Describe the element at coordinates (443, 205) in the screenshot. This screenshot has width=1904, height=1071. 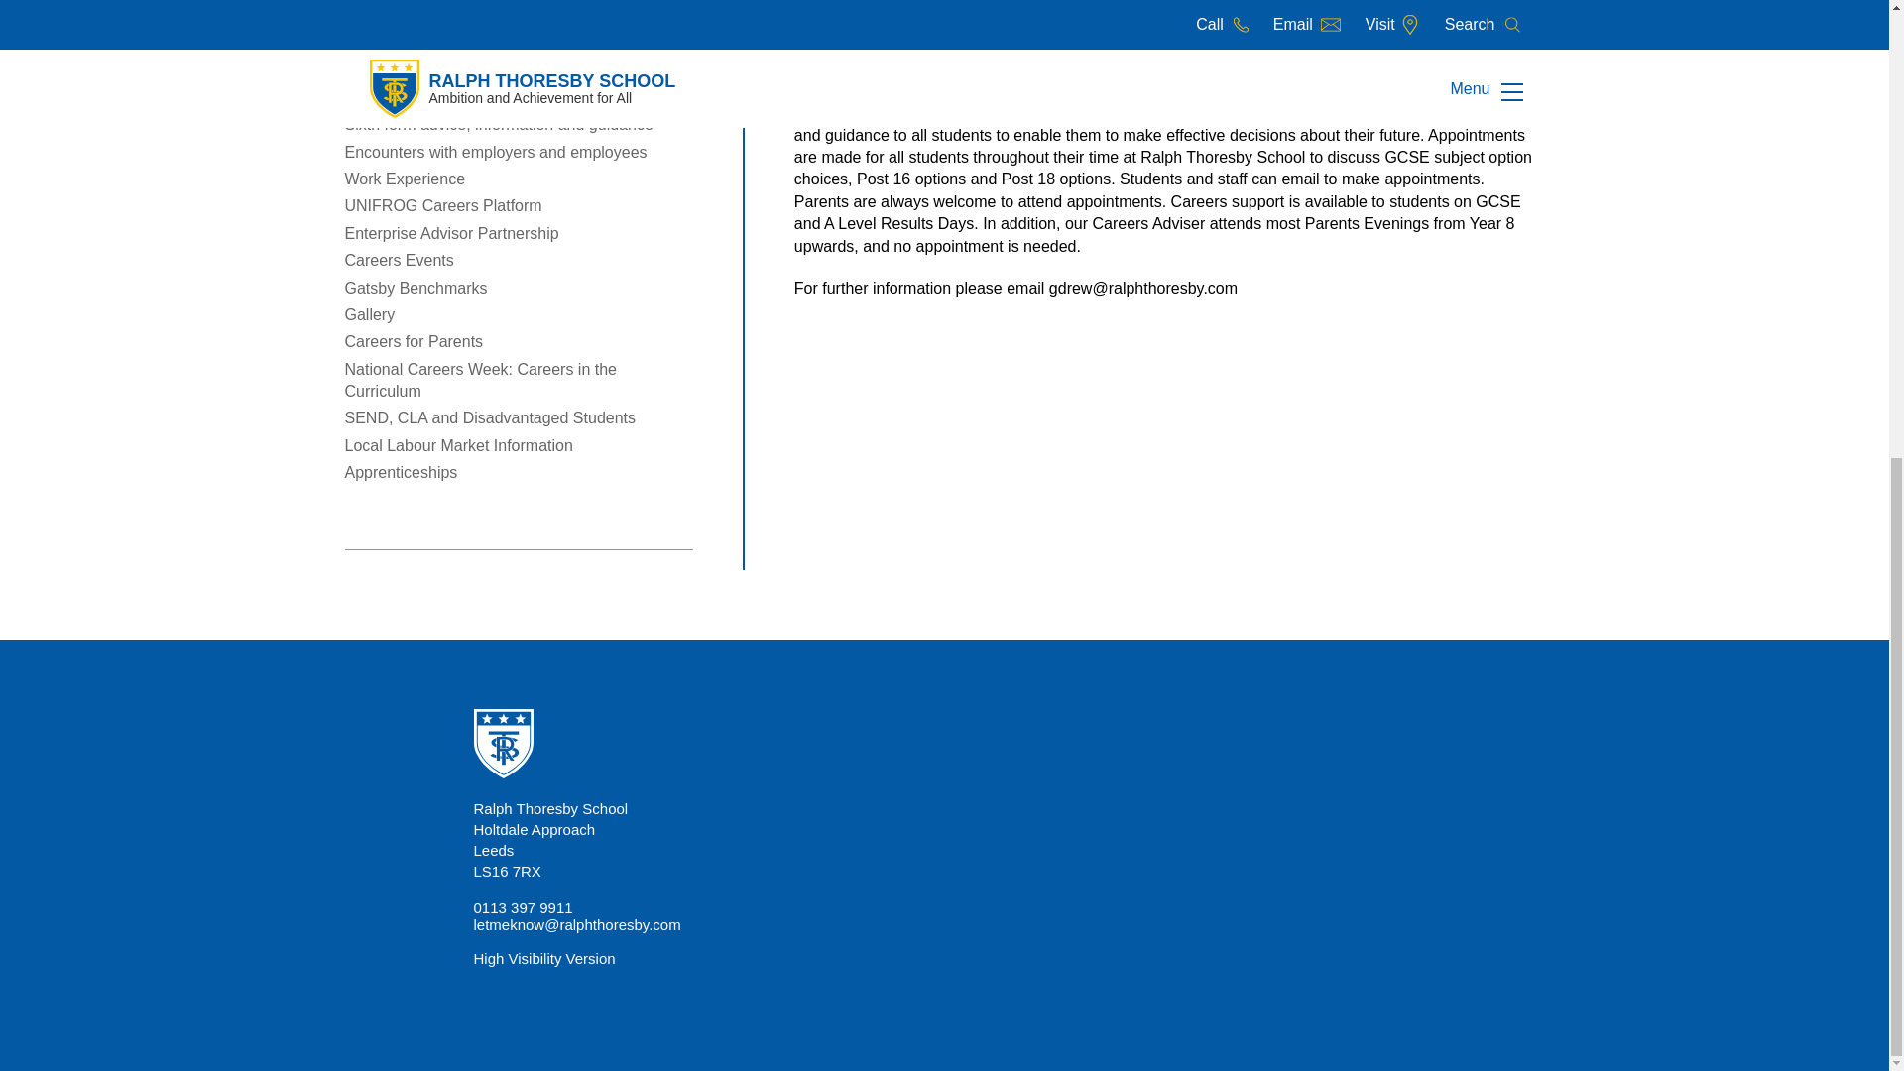
I see `UNIFROG Careers Platform` at that location.